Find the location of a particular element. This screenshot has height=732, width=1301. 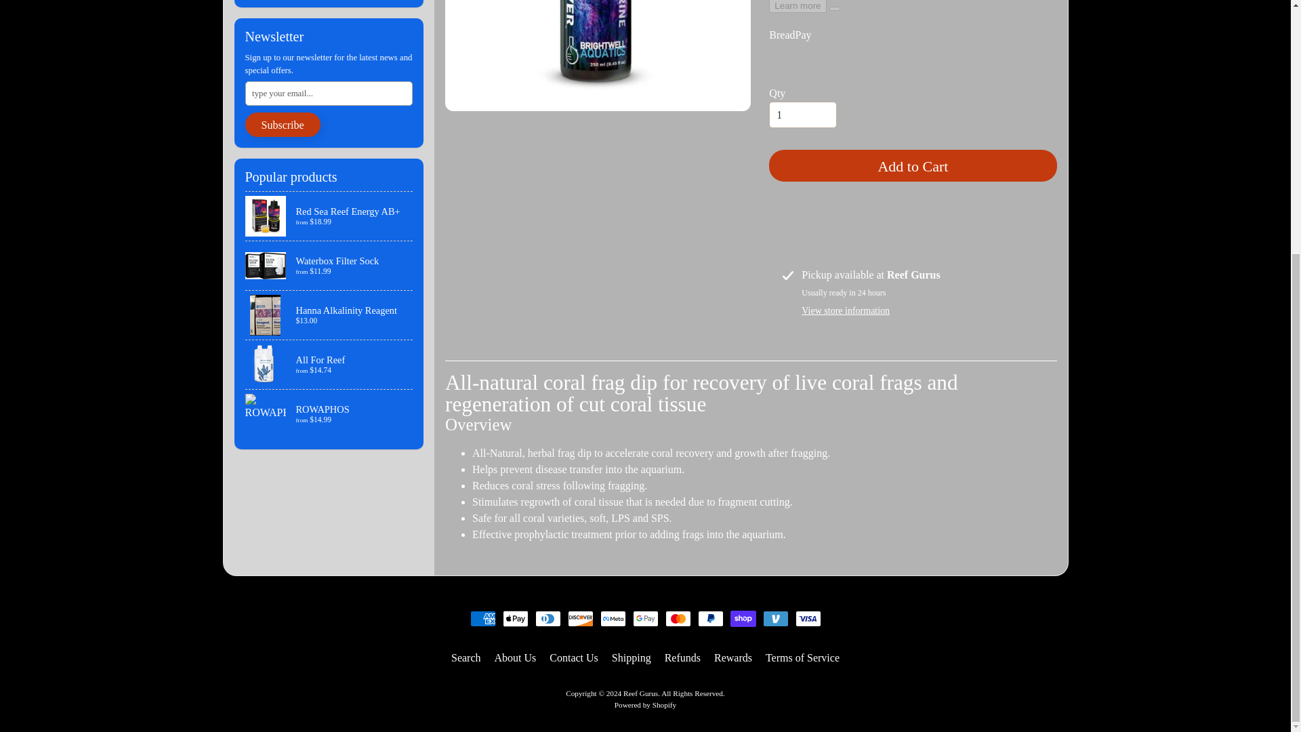

Shop Pay is located at coordinates (743, 618).